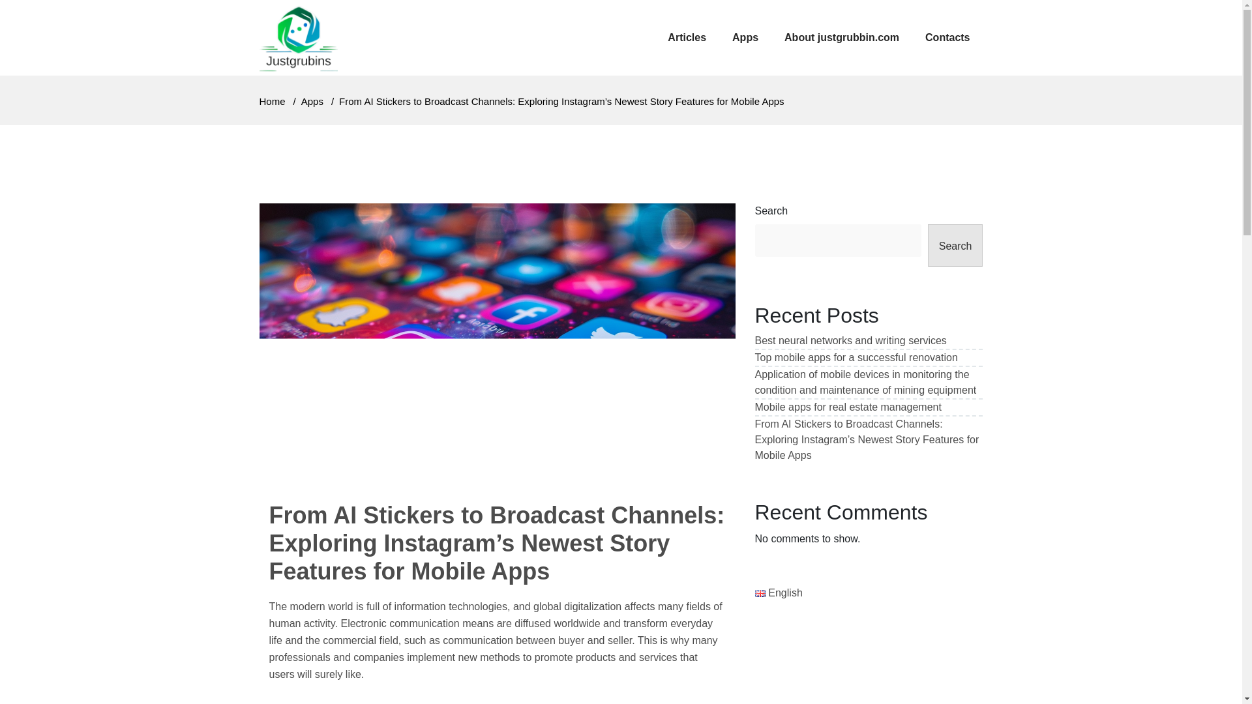  What do you see at coordinates (779, 593) in the screenshot?
I see `English` at bounding box center [779, 593].